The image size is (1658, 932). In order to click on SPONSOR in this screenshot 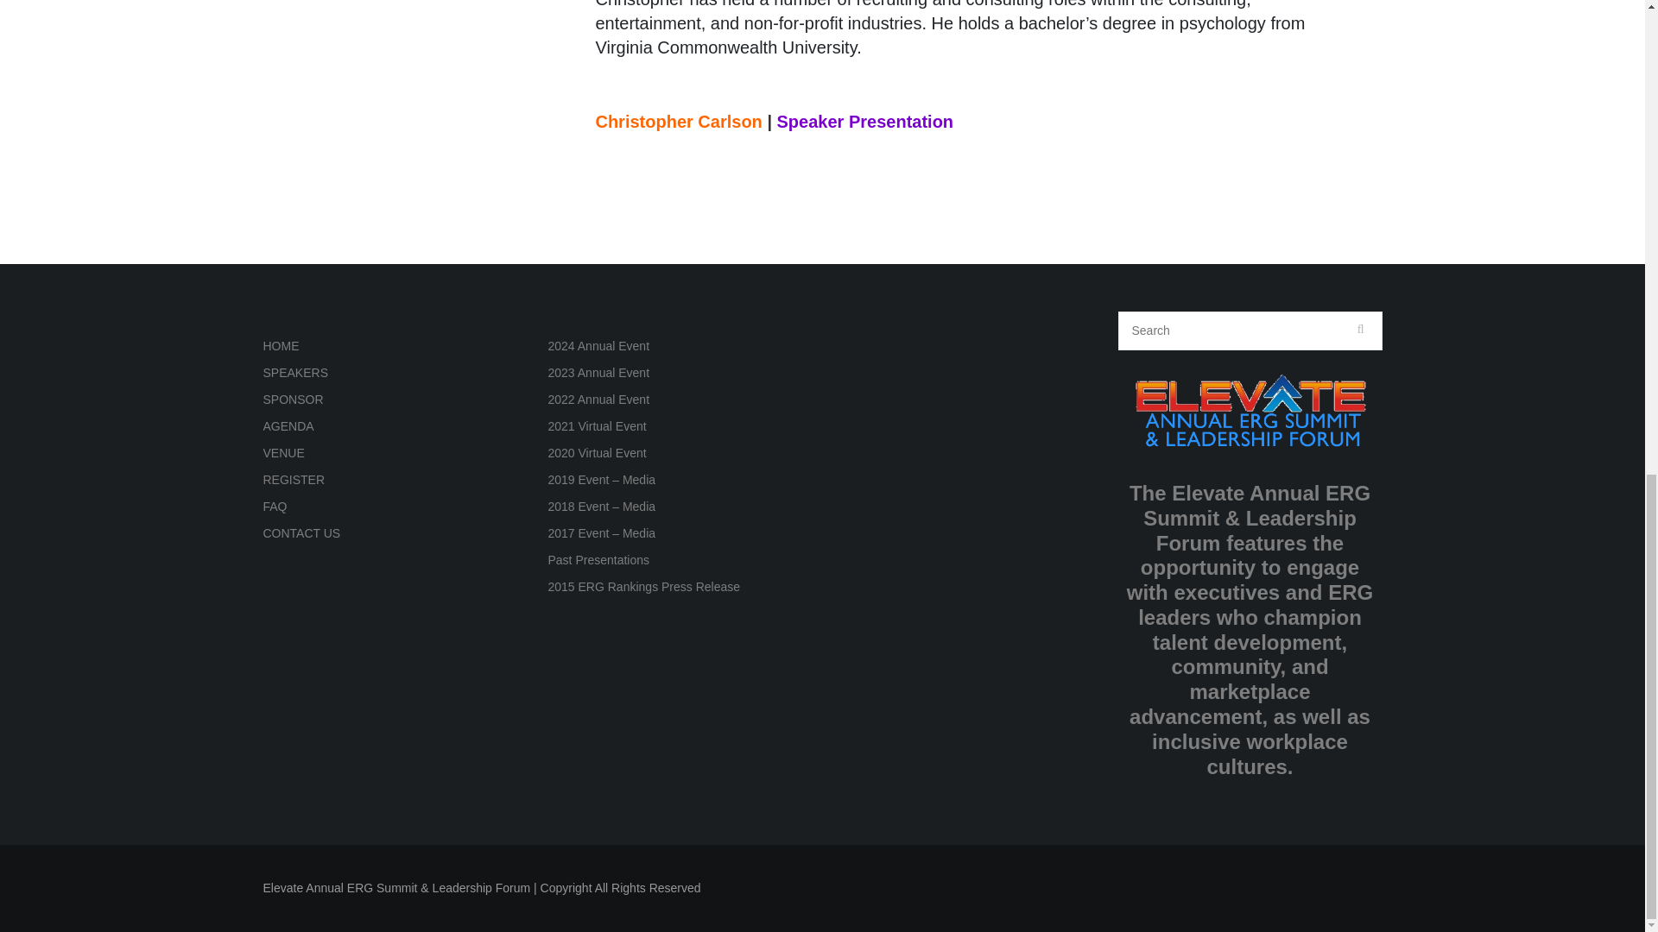, I will do `click(292, 399)`.